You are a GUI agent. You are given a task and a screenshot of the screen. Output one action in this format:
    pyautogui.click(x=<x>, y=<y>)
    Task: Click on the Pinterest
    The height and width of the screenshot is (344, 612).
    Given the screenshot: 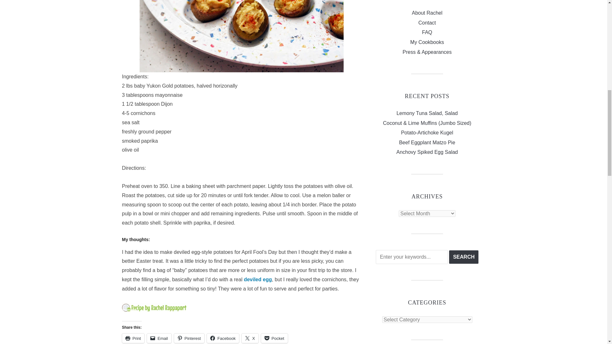 What is the action you would take?
    pyautogui.click(x=189, y=338)
    